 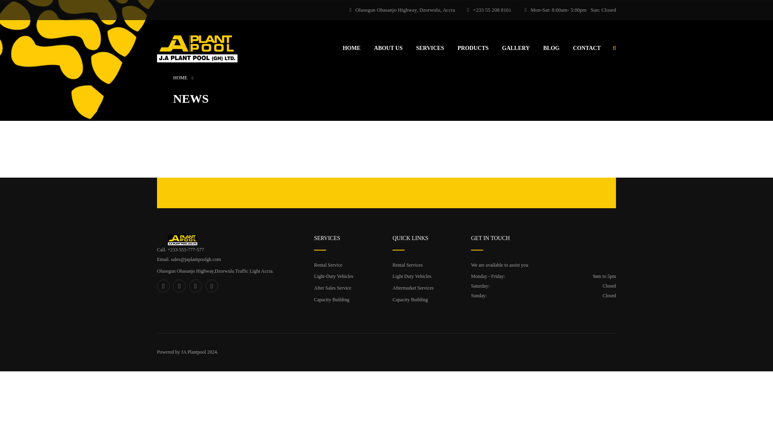 I want to click on Light Duty Vehicles, so click(x=412, y=276).